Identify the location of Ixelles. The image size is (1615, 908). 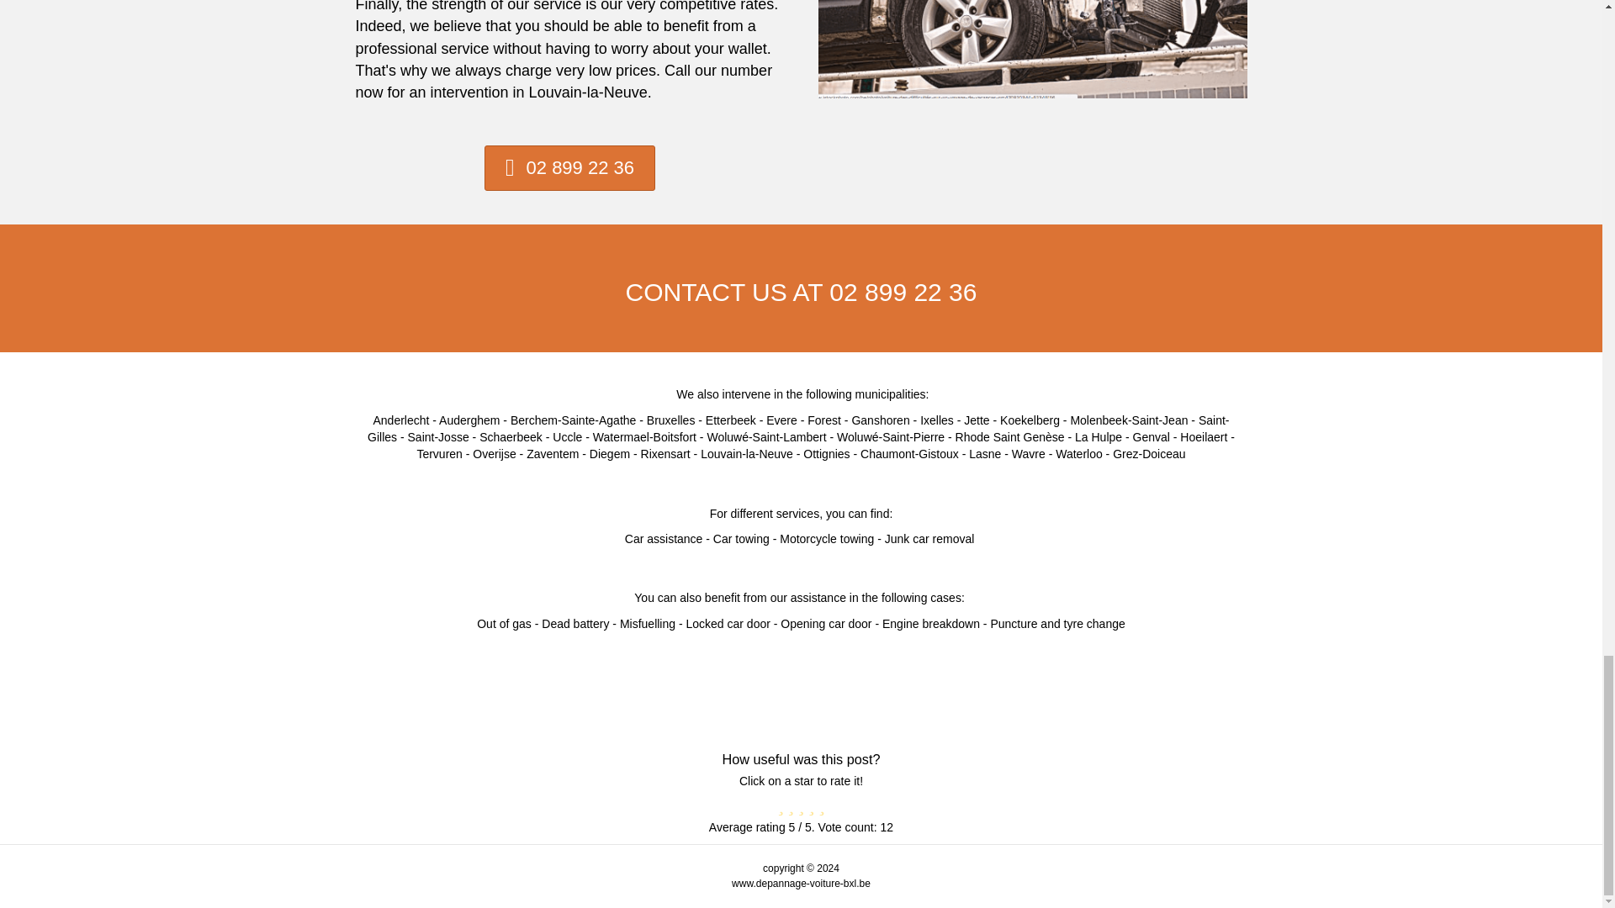
(937, 420).